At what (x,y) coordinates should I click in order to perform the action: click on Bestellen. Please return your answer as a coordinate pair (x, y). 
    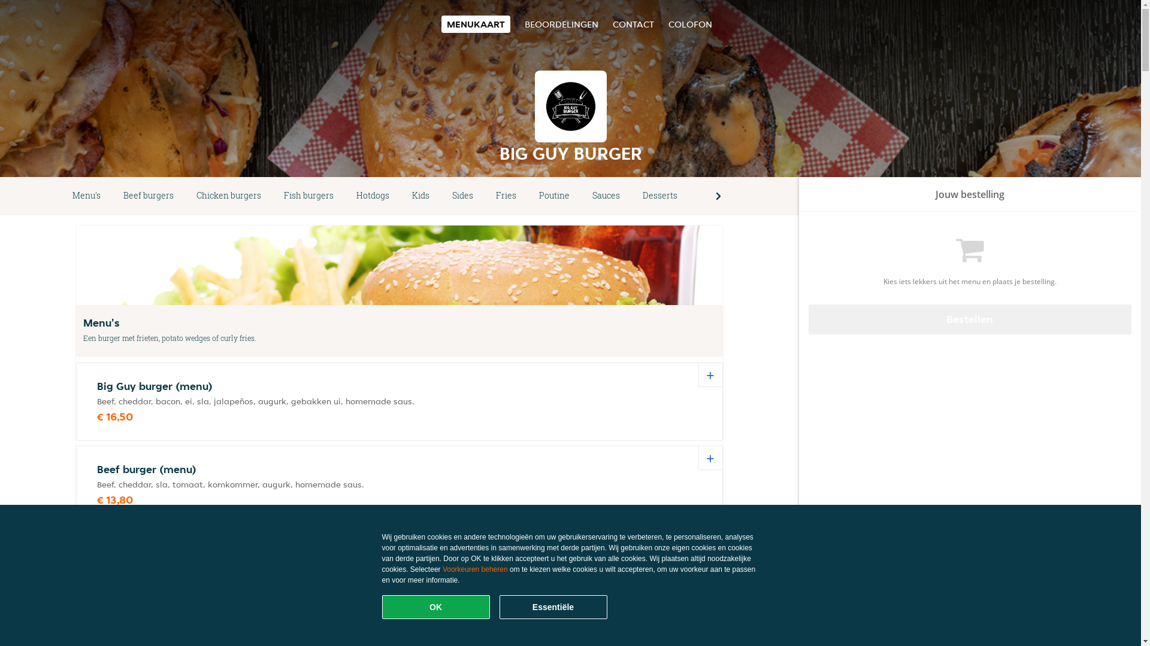
    Looking at the image, I should click on (970, 319).